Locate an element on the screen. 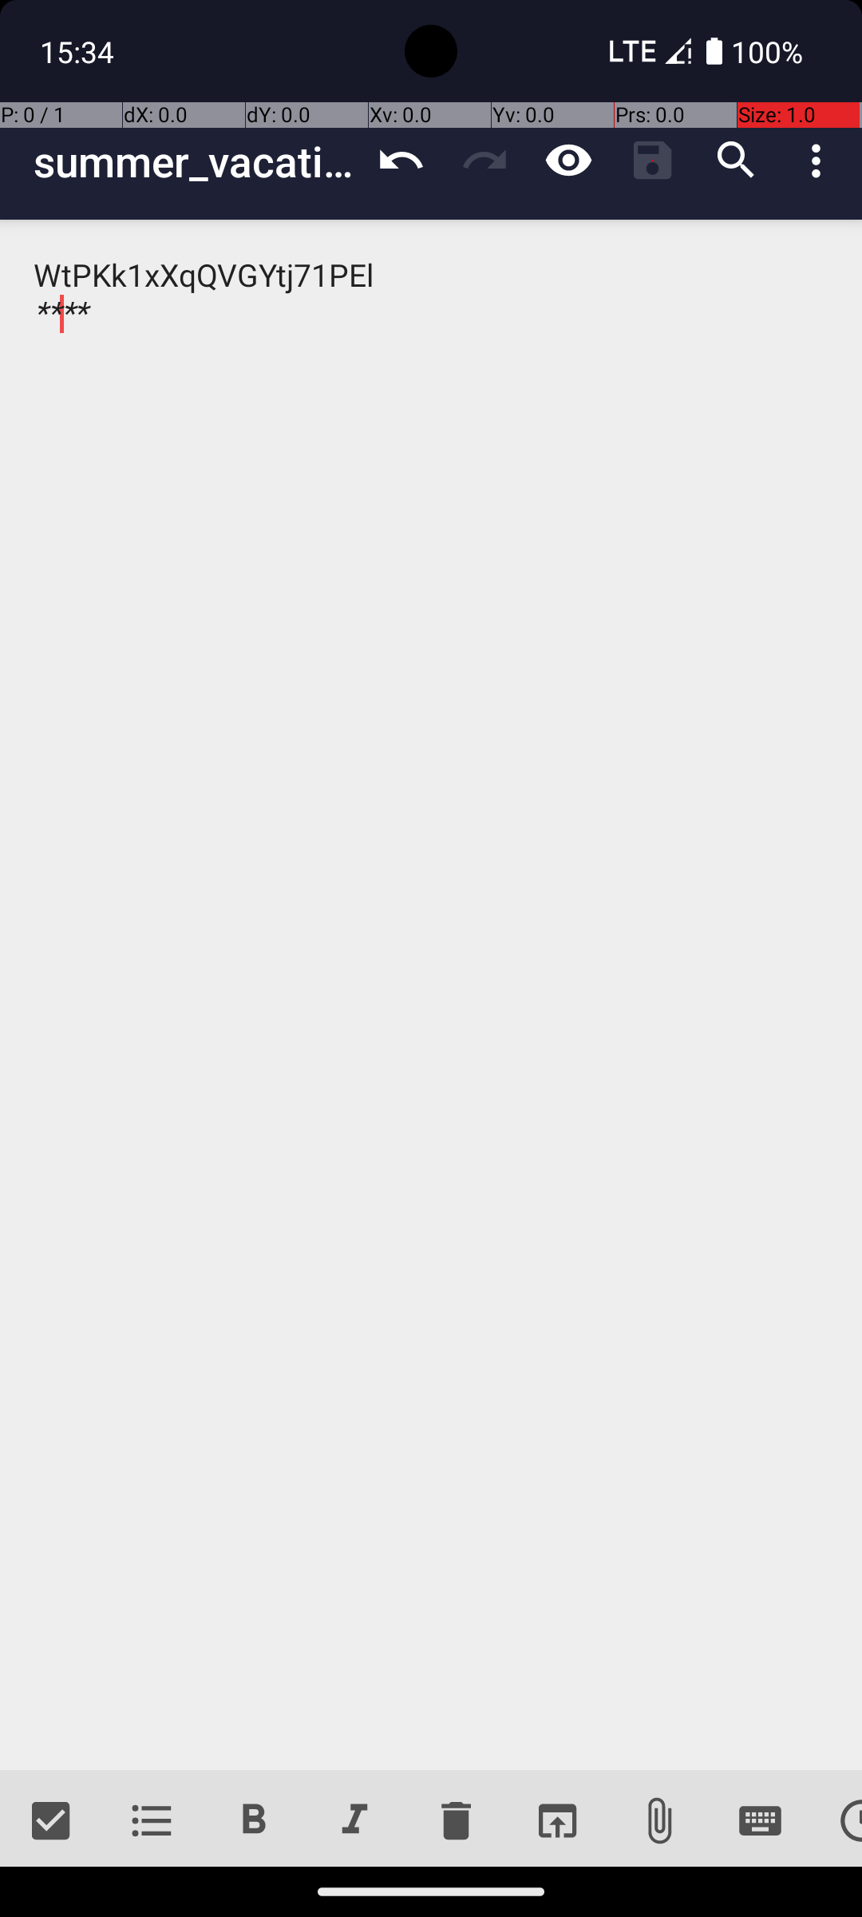 The height and width of the screenshot is (1917, 862). WtPKk1xXqQVGYtj71PEl
**** is located at coordinates (431, 995).